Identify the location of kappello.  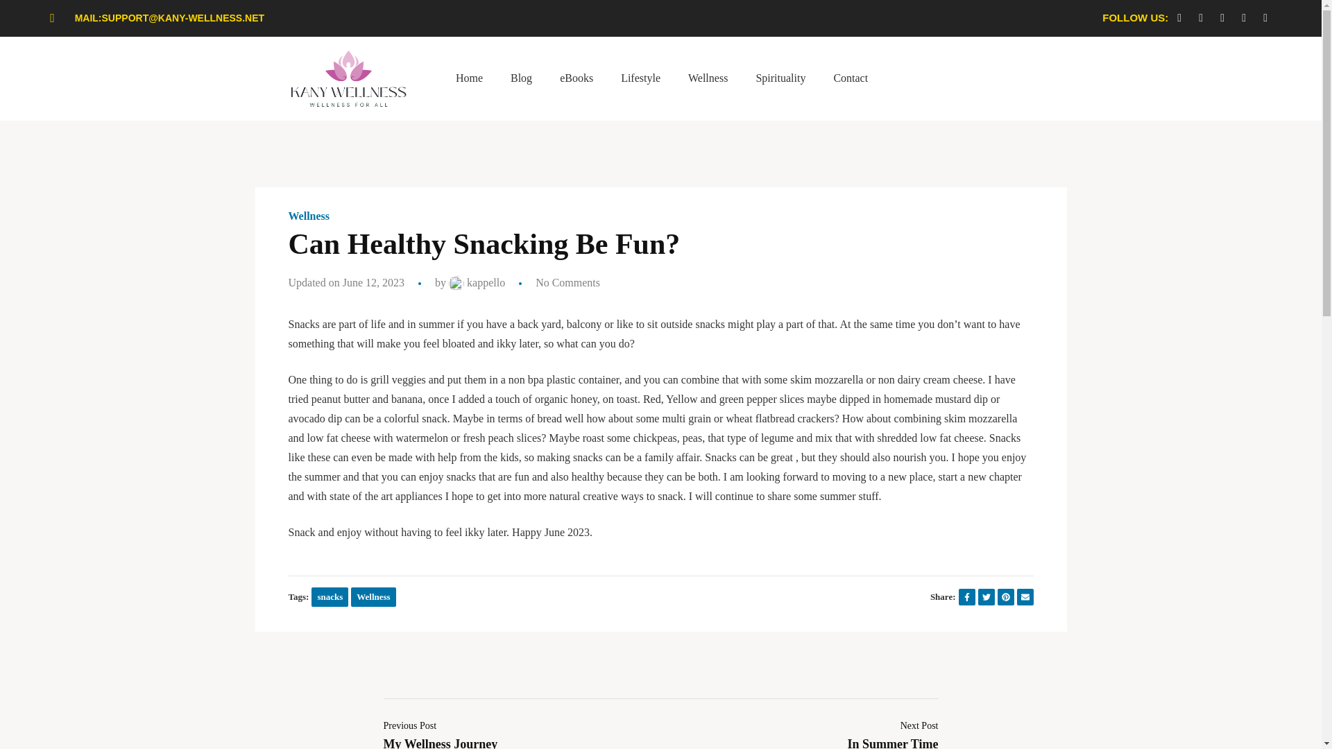
(477, 282).